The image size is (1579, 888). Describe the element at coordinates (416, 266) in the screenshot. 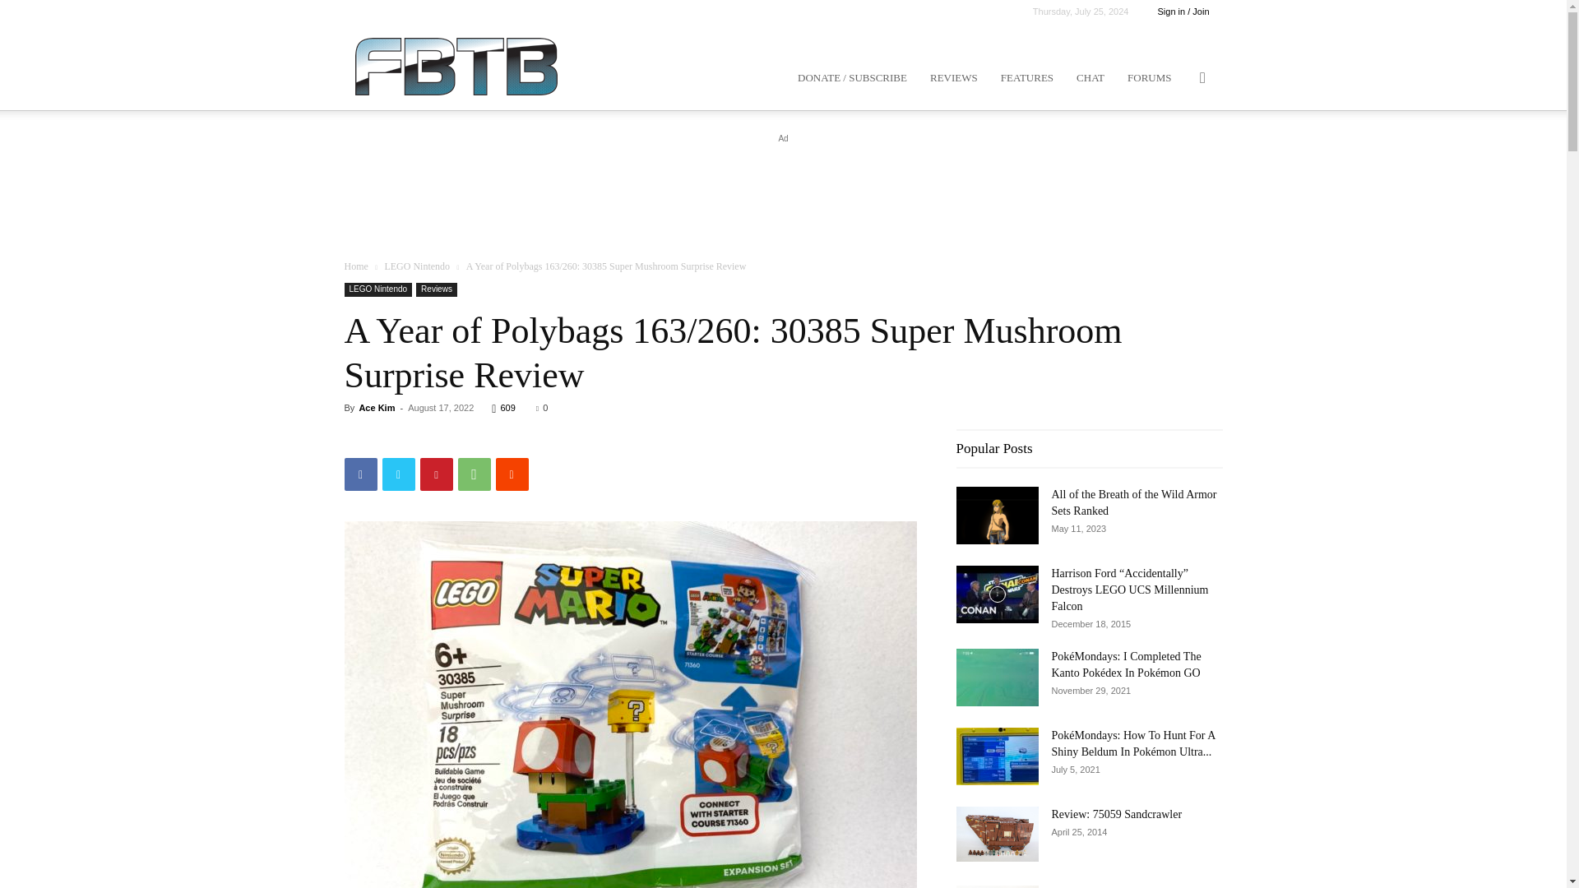

I see `LEGO Nintendo` at that location.